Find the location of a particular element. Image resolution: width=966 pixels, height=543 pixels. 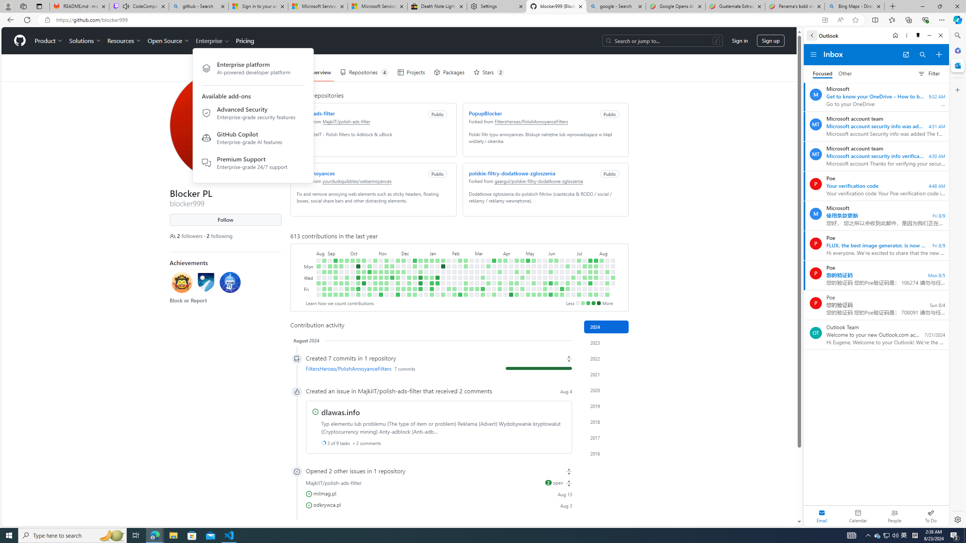

July is located at coordinates (587, 253).